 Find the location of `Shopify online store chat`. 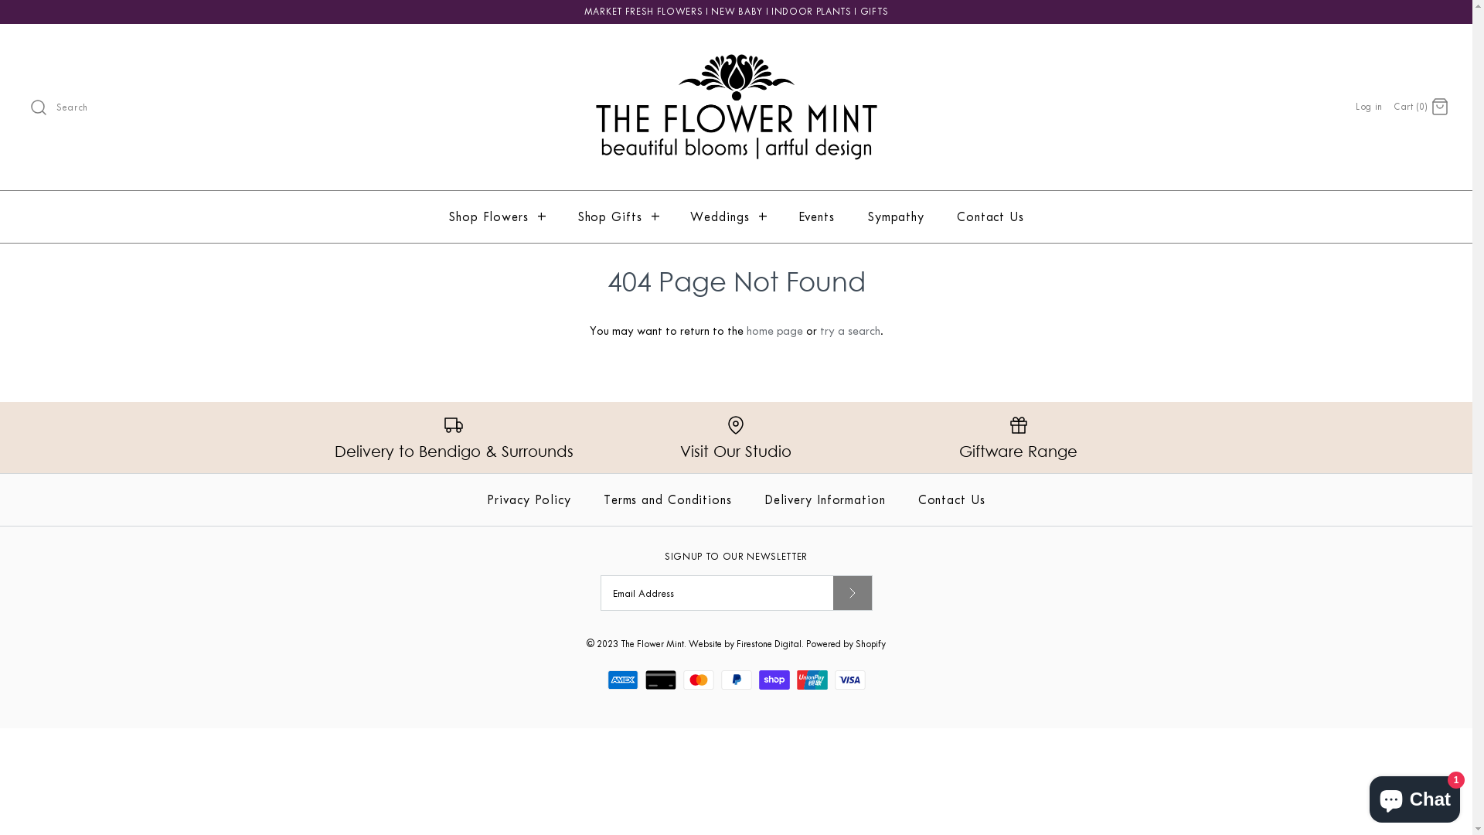

Shopify online store chat is located at coordinates (1414, 796).